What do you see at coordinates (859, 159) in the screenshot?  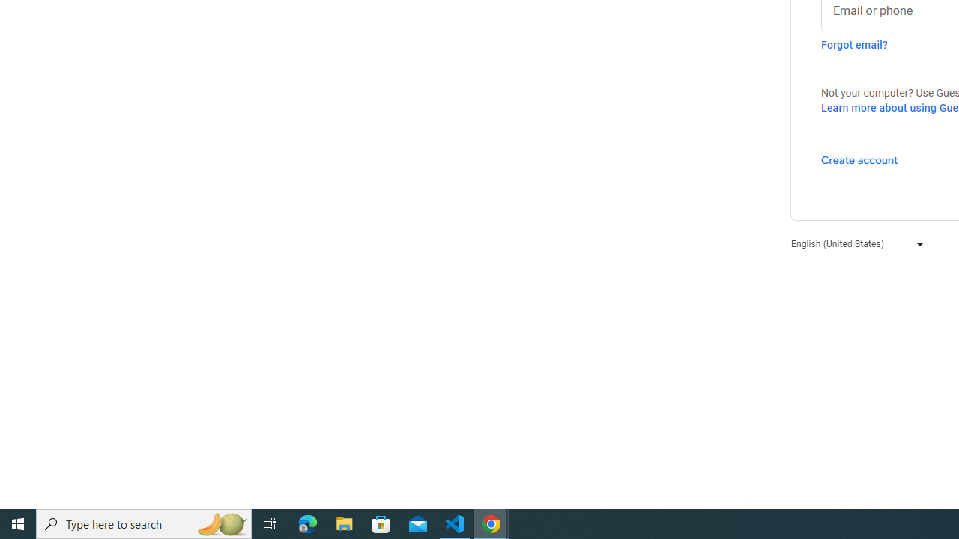 I see `Create account` at bounding box center [859, 159].